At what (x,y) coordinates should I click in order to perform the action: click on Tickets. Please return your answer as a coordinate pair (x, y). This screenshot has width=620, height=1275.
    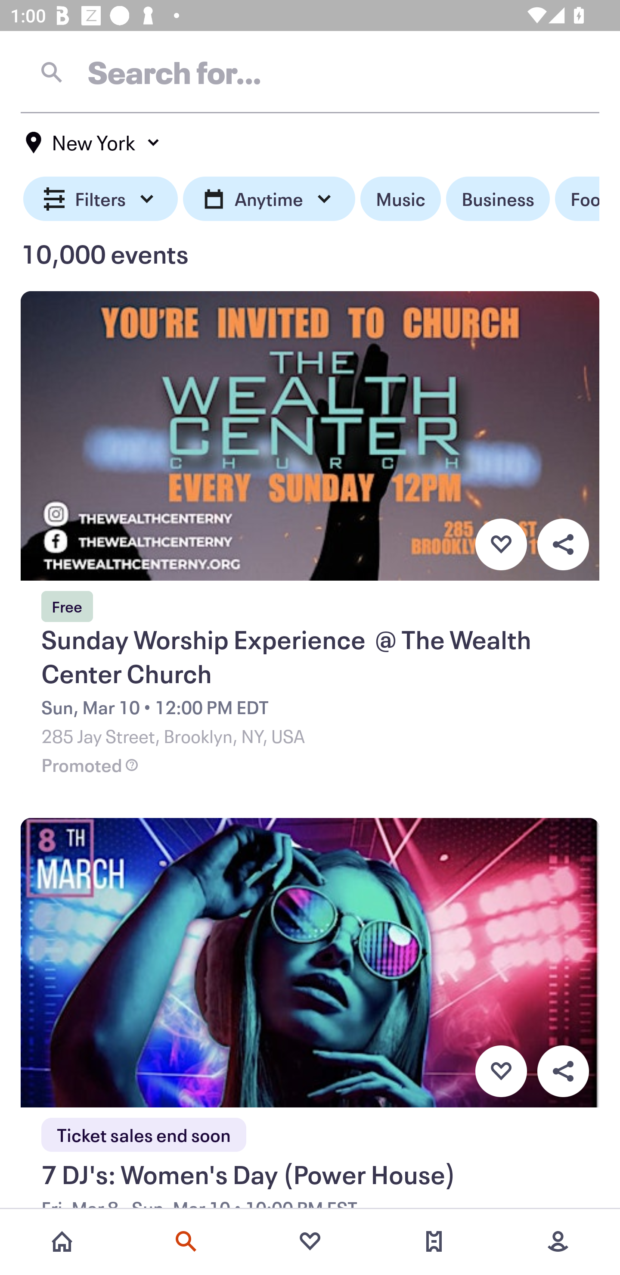
    Looking at the image, I should click on (434, 1241).